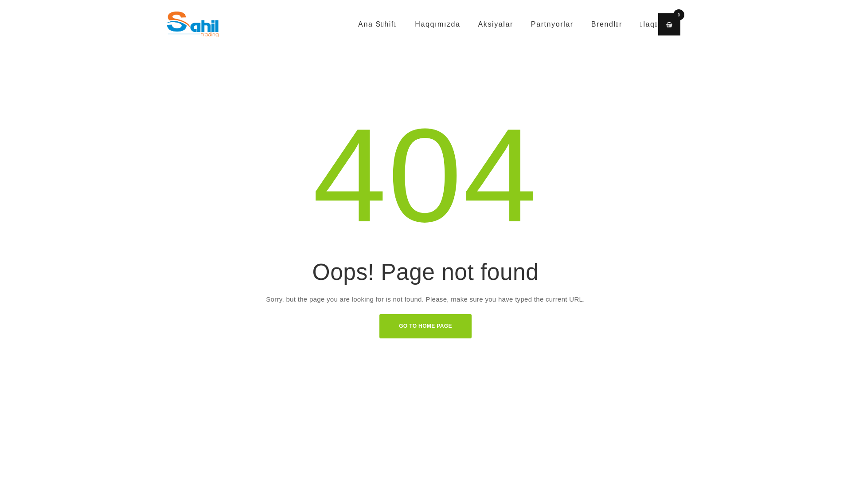 This screenshot has height=479, width=851. I want to click on GO TO HOME PAGE, so click(425, 326).